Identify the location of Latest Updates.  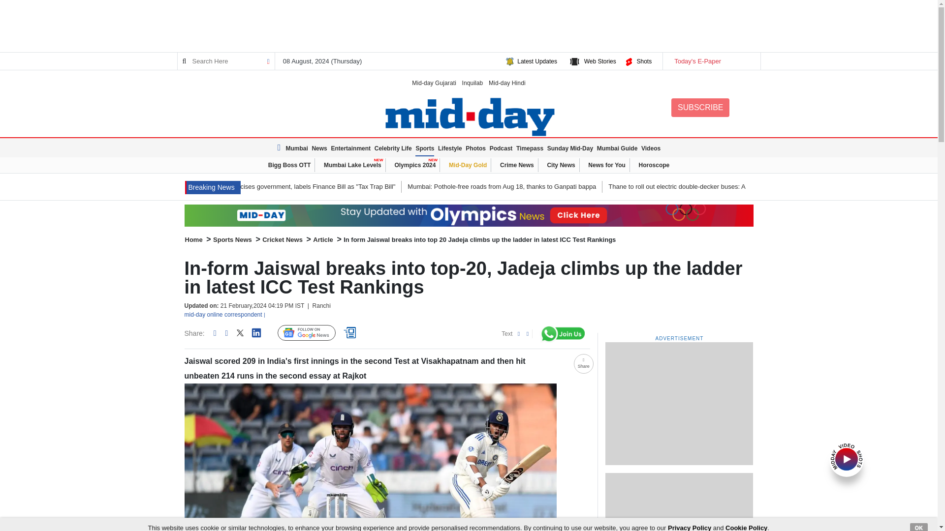
(537, 61).